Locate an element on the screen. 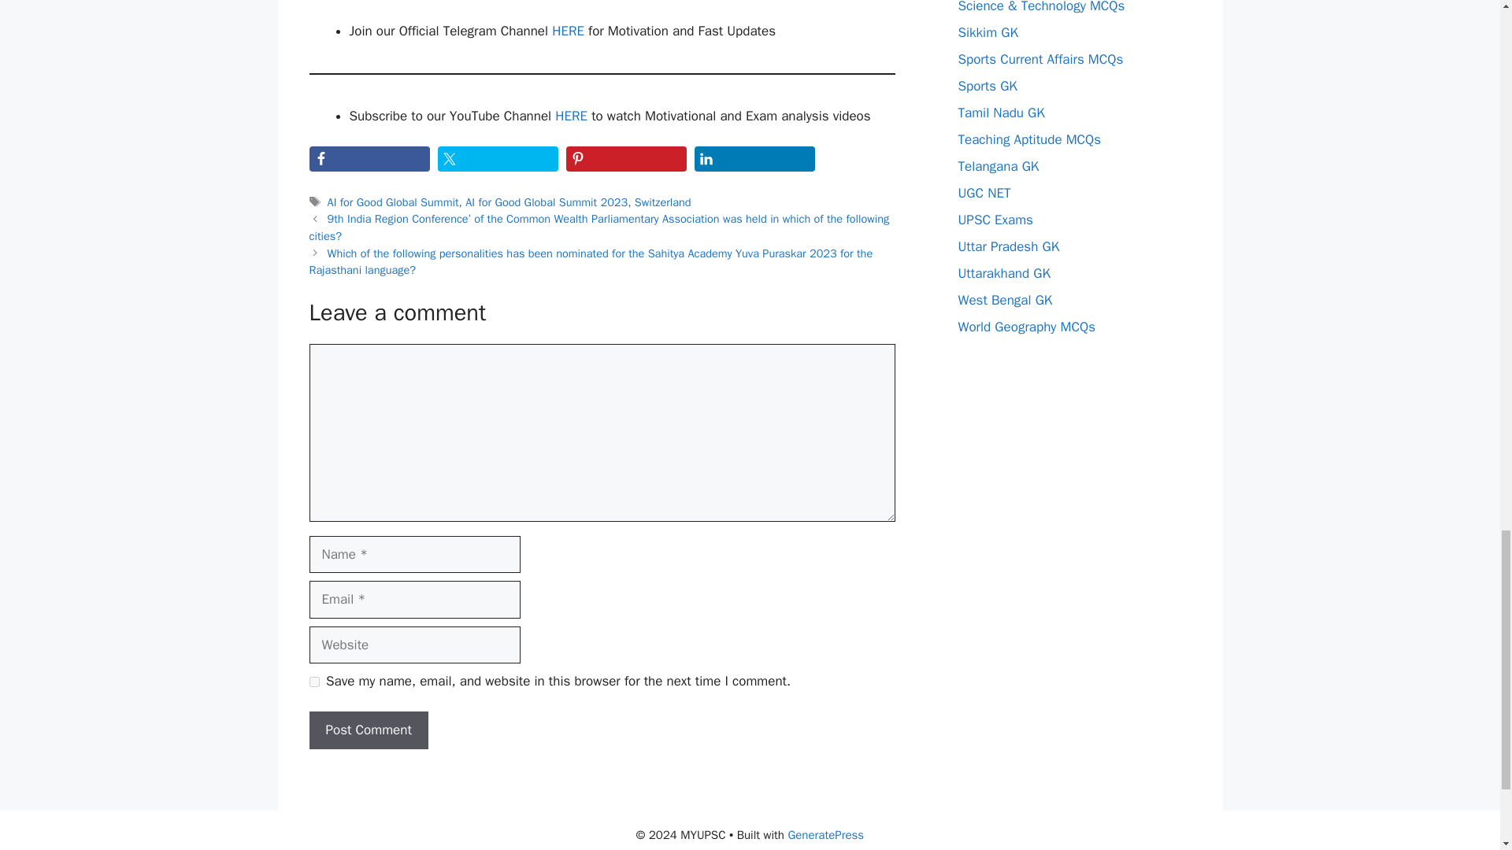 This screenshot has height=850, width=1512. Post Comment is located at coordinates (368, 730).